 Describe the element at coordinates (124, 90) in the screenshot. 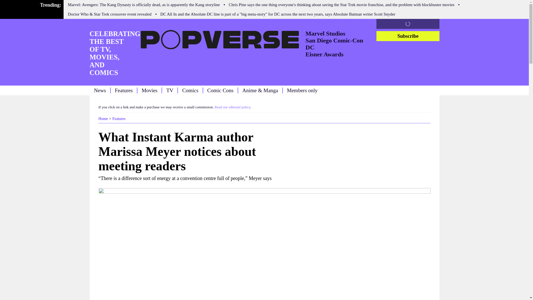

I see `Features` at that location.